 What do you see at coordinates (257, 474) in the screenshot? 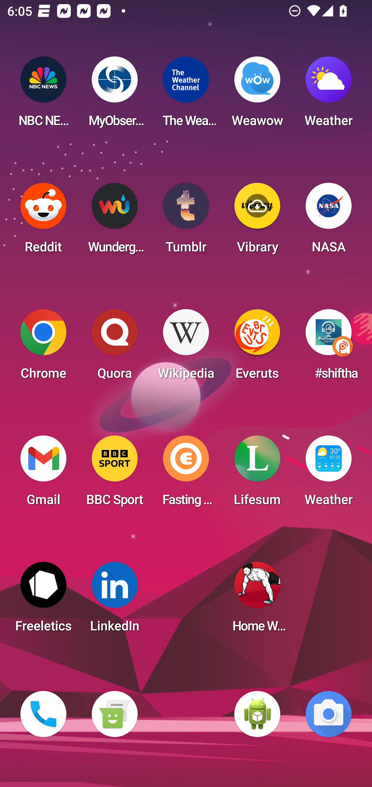
I see `Lifesum` at bounding box center [257, 474].